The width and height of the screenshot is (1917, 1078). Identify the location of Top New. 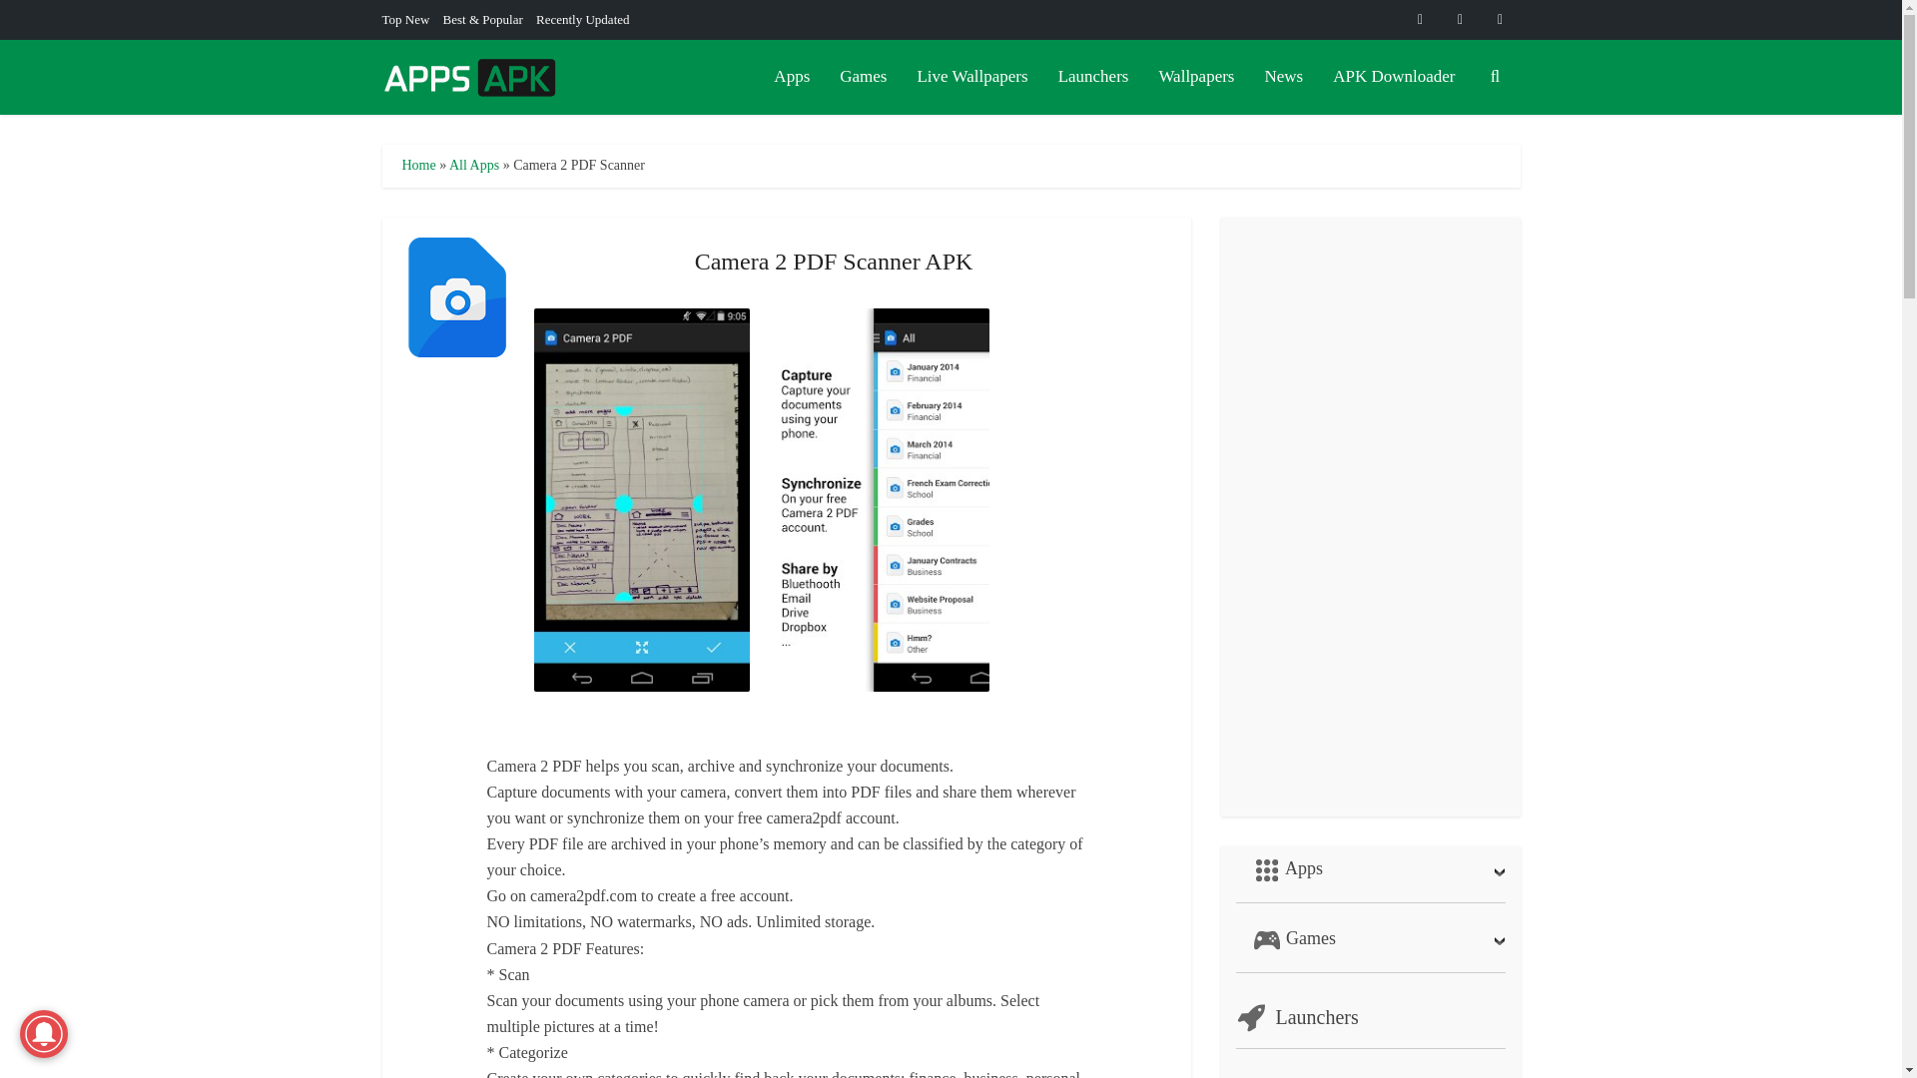
(405, 19).